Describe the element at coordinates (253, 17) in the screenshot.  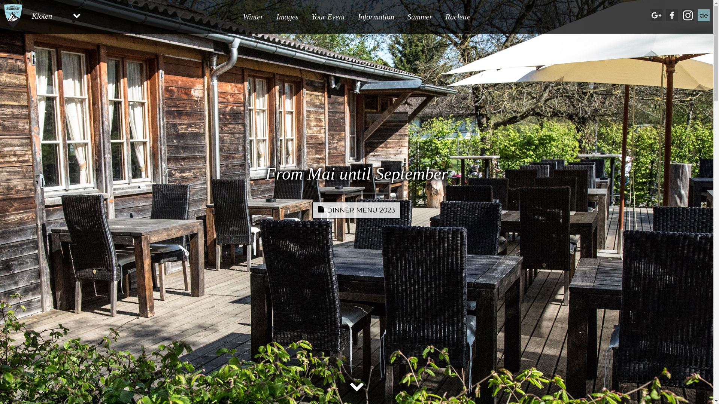
I see `Winter` at that location.